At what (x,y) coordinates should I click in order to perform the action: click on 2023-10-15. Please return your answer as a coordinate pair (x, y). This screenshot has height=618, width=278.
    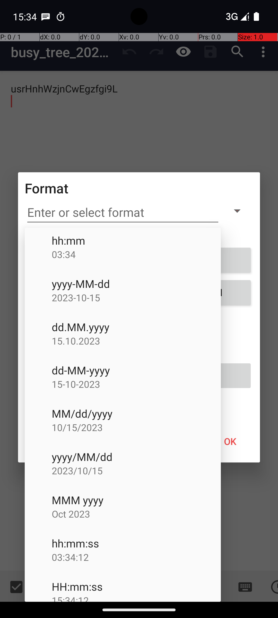
    Looking at the image, I should click on (136, 298).